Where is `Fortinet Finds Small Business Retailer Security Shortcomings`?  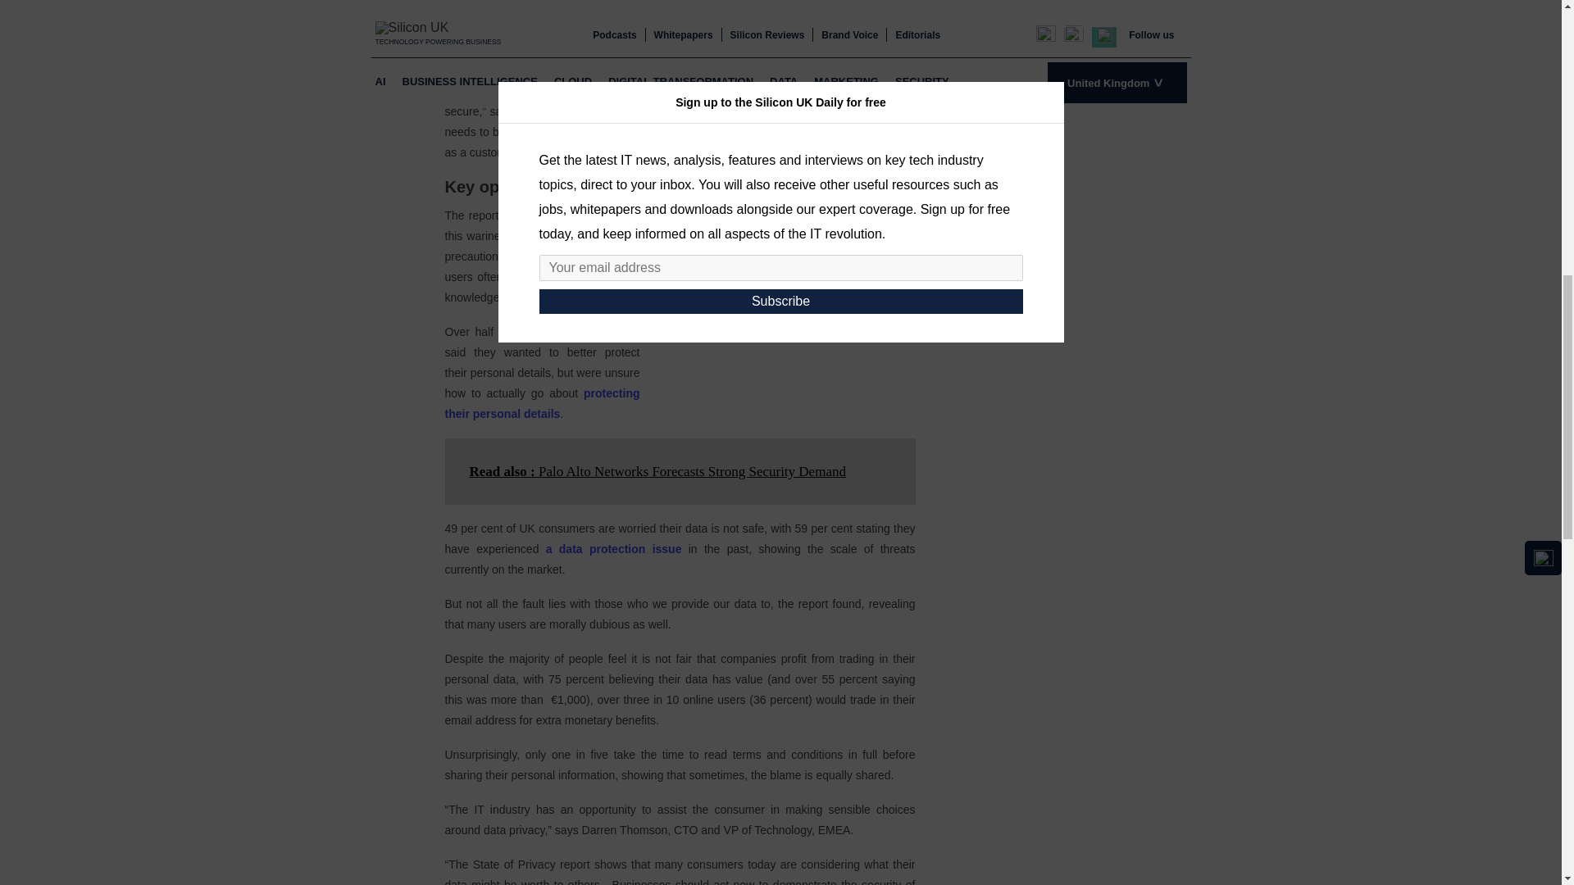 Fortinet Finds Small Business Retailer Security Shortcomings is located at coordinates (541, 403).